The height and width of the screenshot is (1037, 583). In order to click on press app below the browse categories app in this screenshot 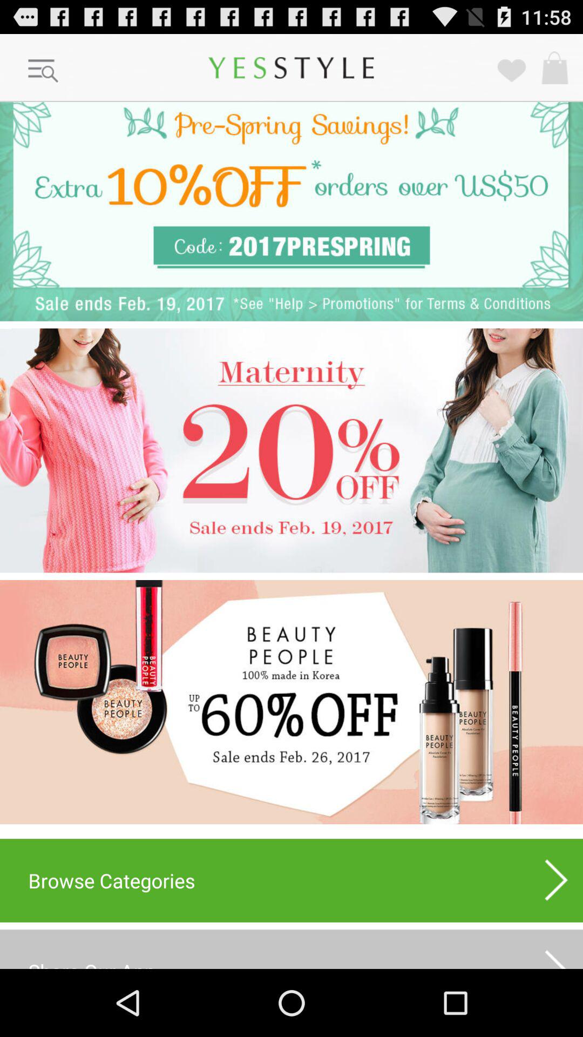, I will do `click(291, 949)`.